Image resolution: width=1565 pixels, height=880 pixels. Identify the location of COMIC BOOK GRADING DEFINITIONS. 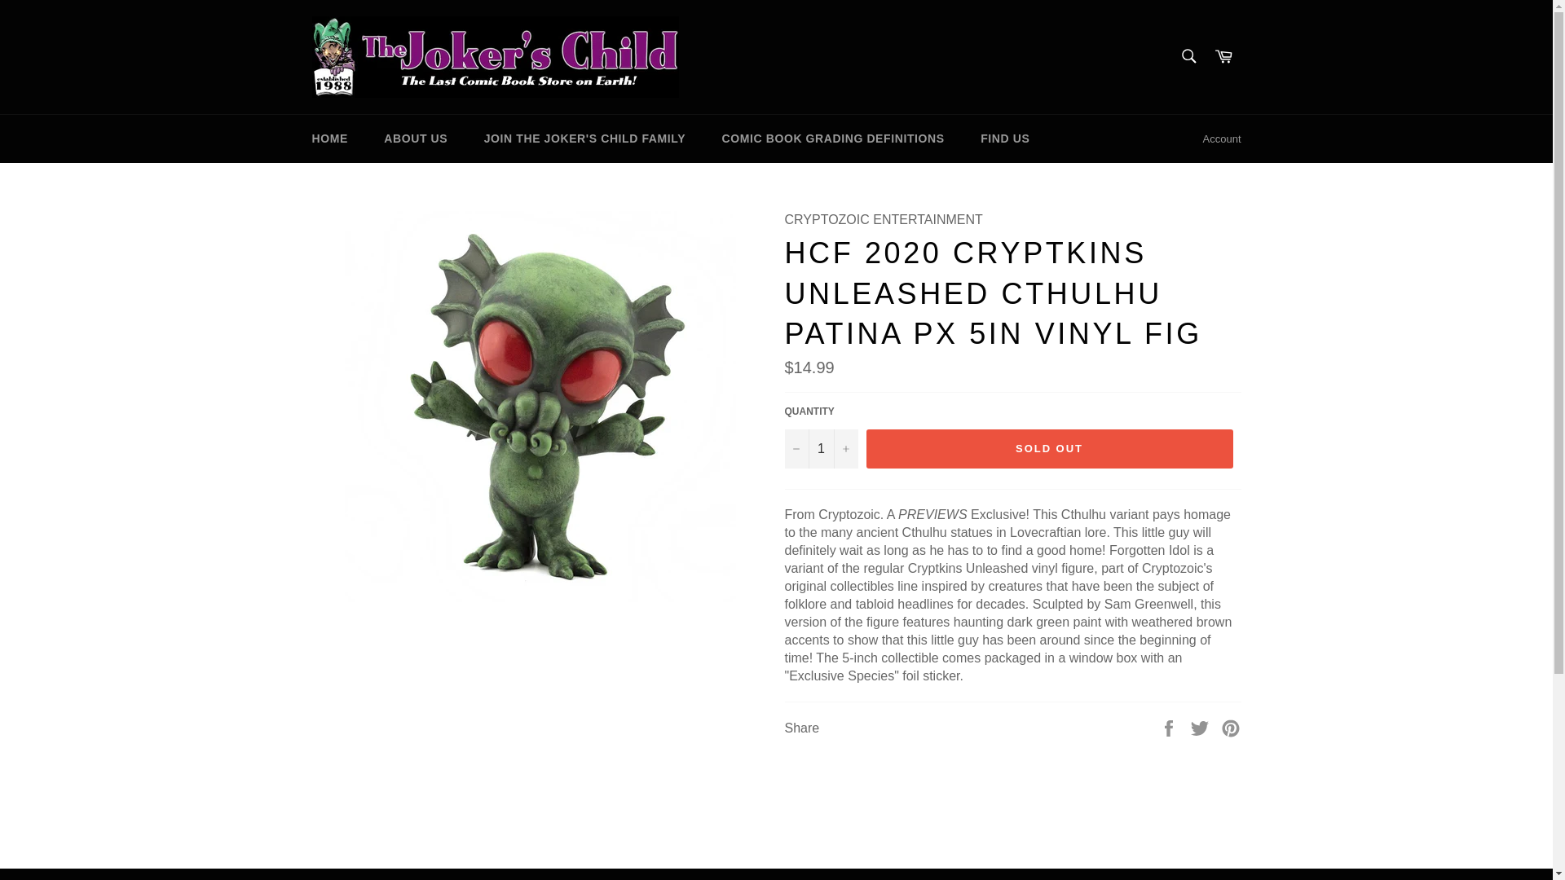
(833, 139).